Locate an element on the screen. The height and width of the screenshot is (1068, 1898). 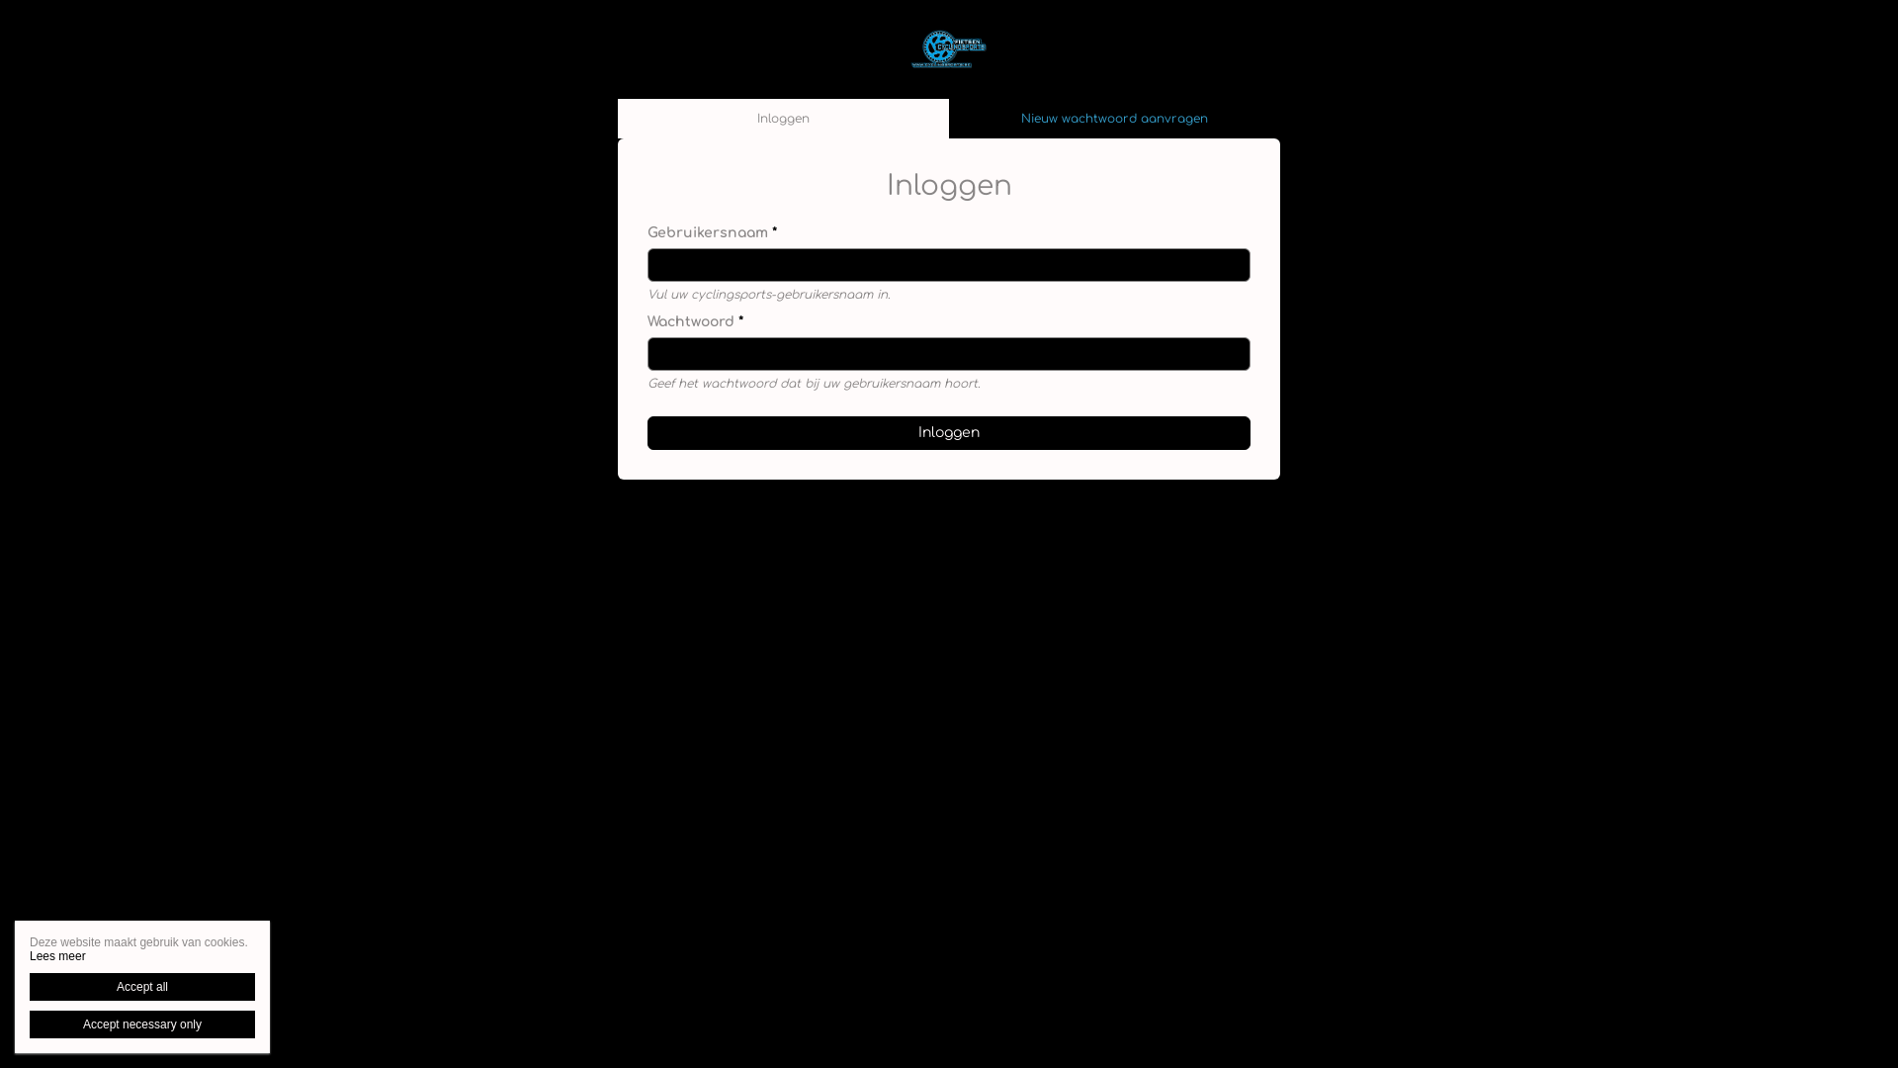
Accept necessary only is located at coordinates (142, 1024).